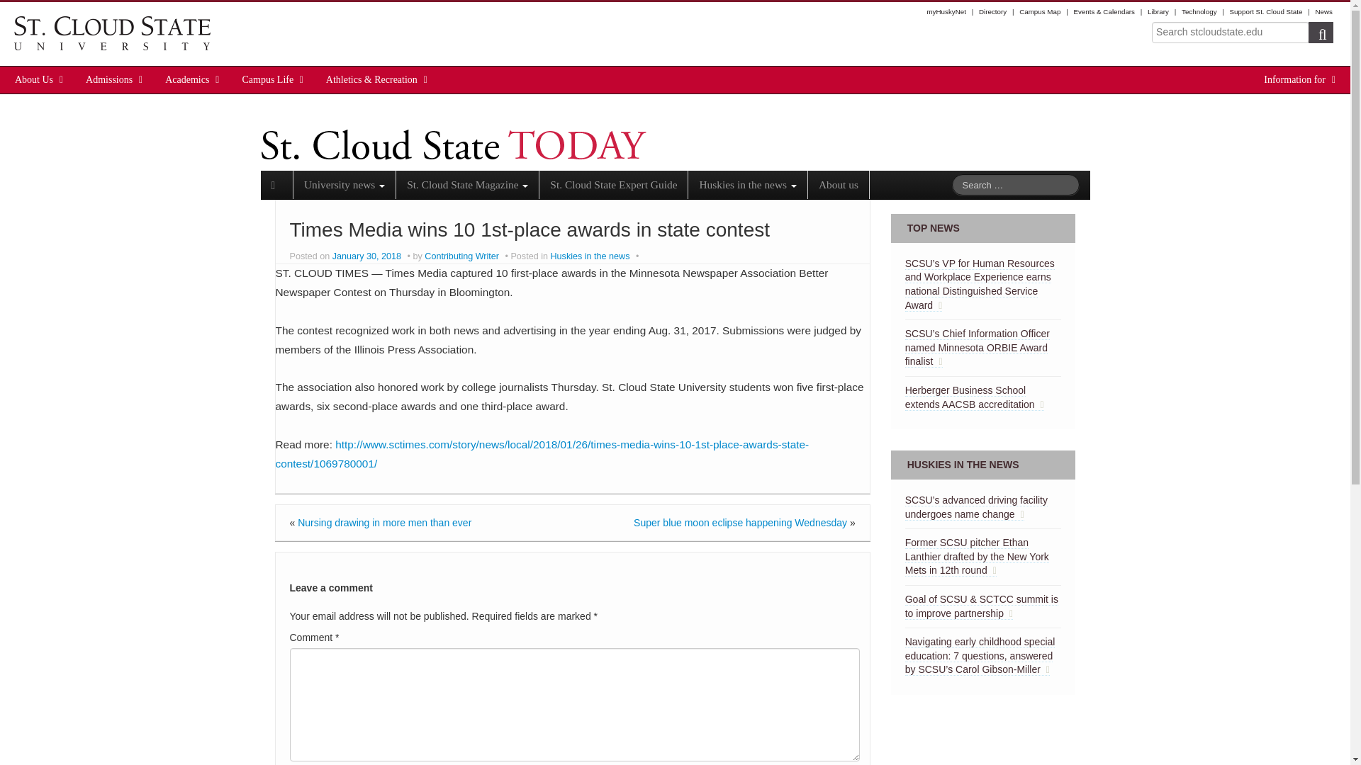 The width and height of the screenshot is (1361, 765). I want to click on Academics, so click(187, 79).